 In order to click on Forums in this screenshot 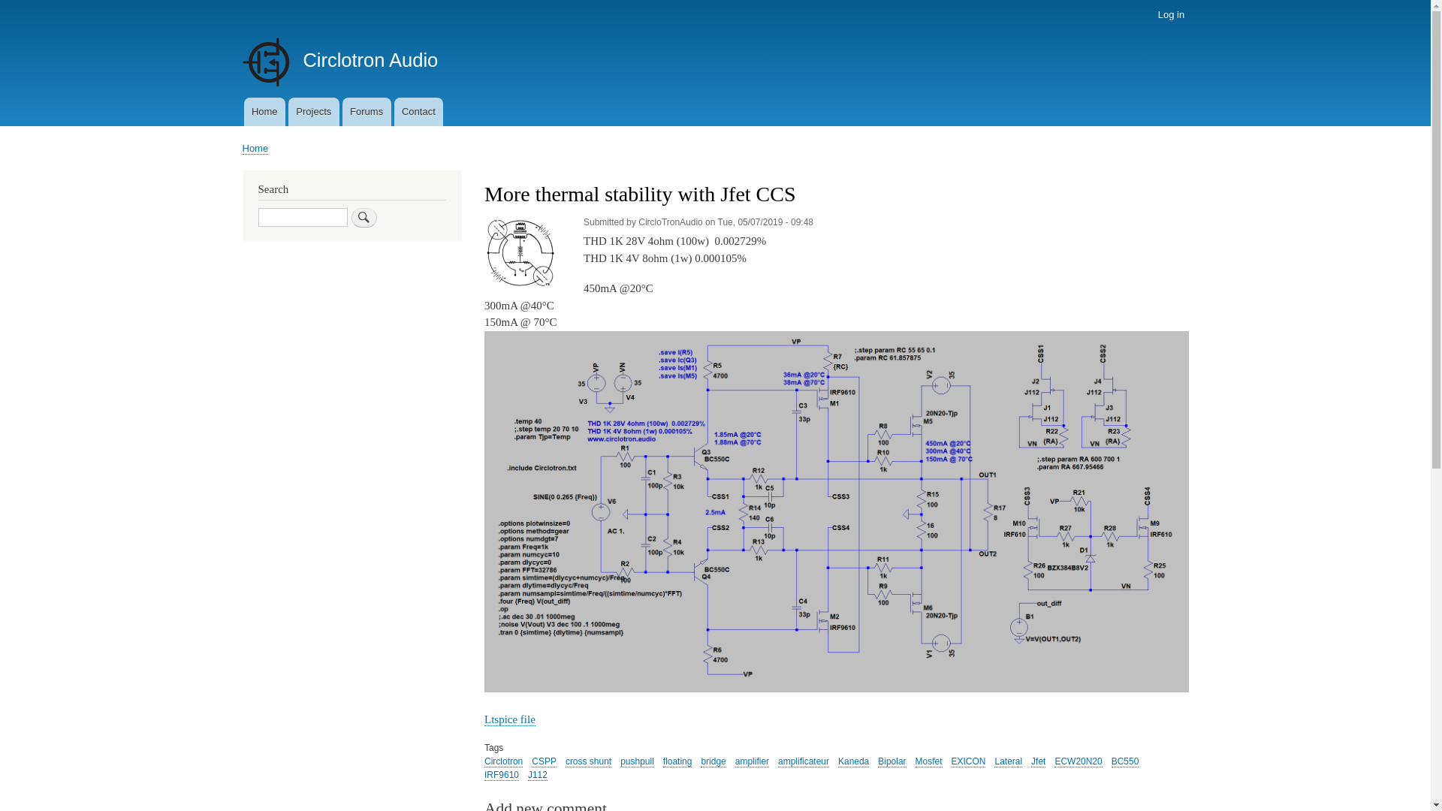, I will do `click(367, 112)`.